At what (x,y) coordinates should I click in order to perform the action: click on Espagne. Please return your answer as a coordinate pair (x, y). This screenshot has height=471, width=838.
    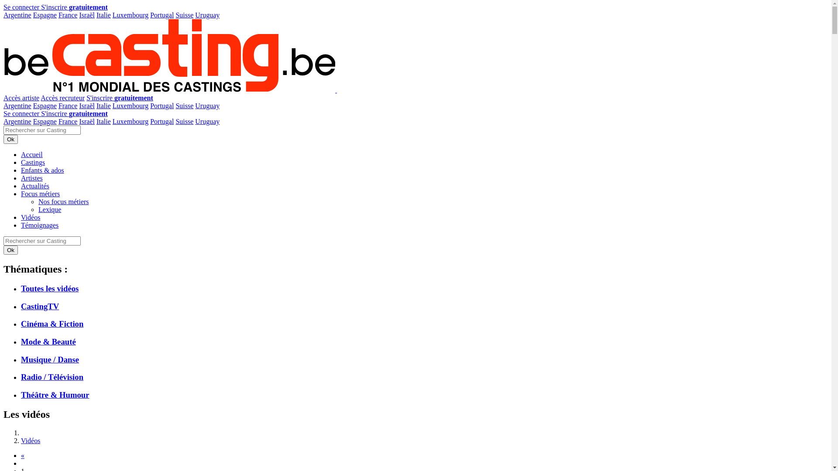
    Looking at the image, I should click on (45, 106).